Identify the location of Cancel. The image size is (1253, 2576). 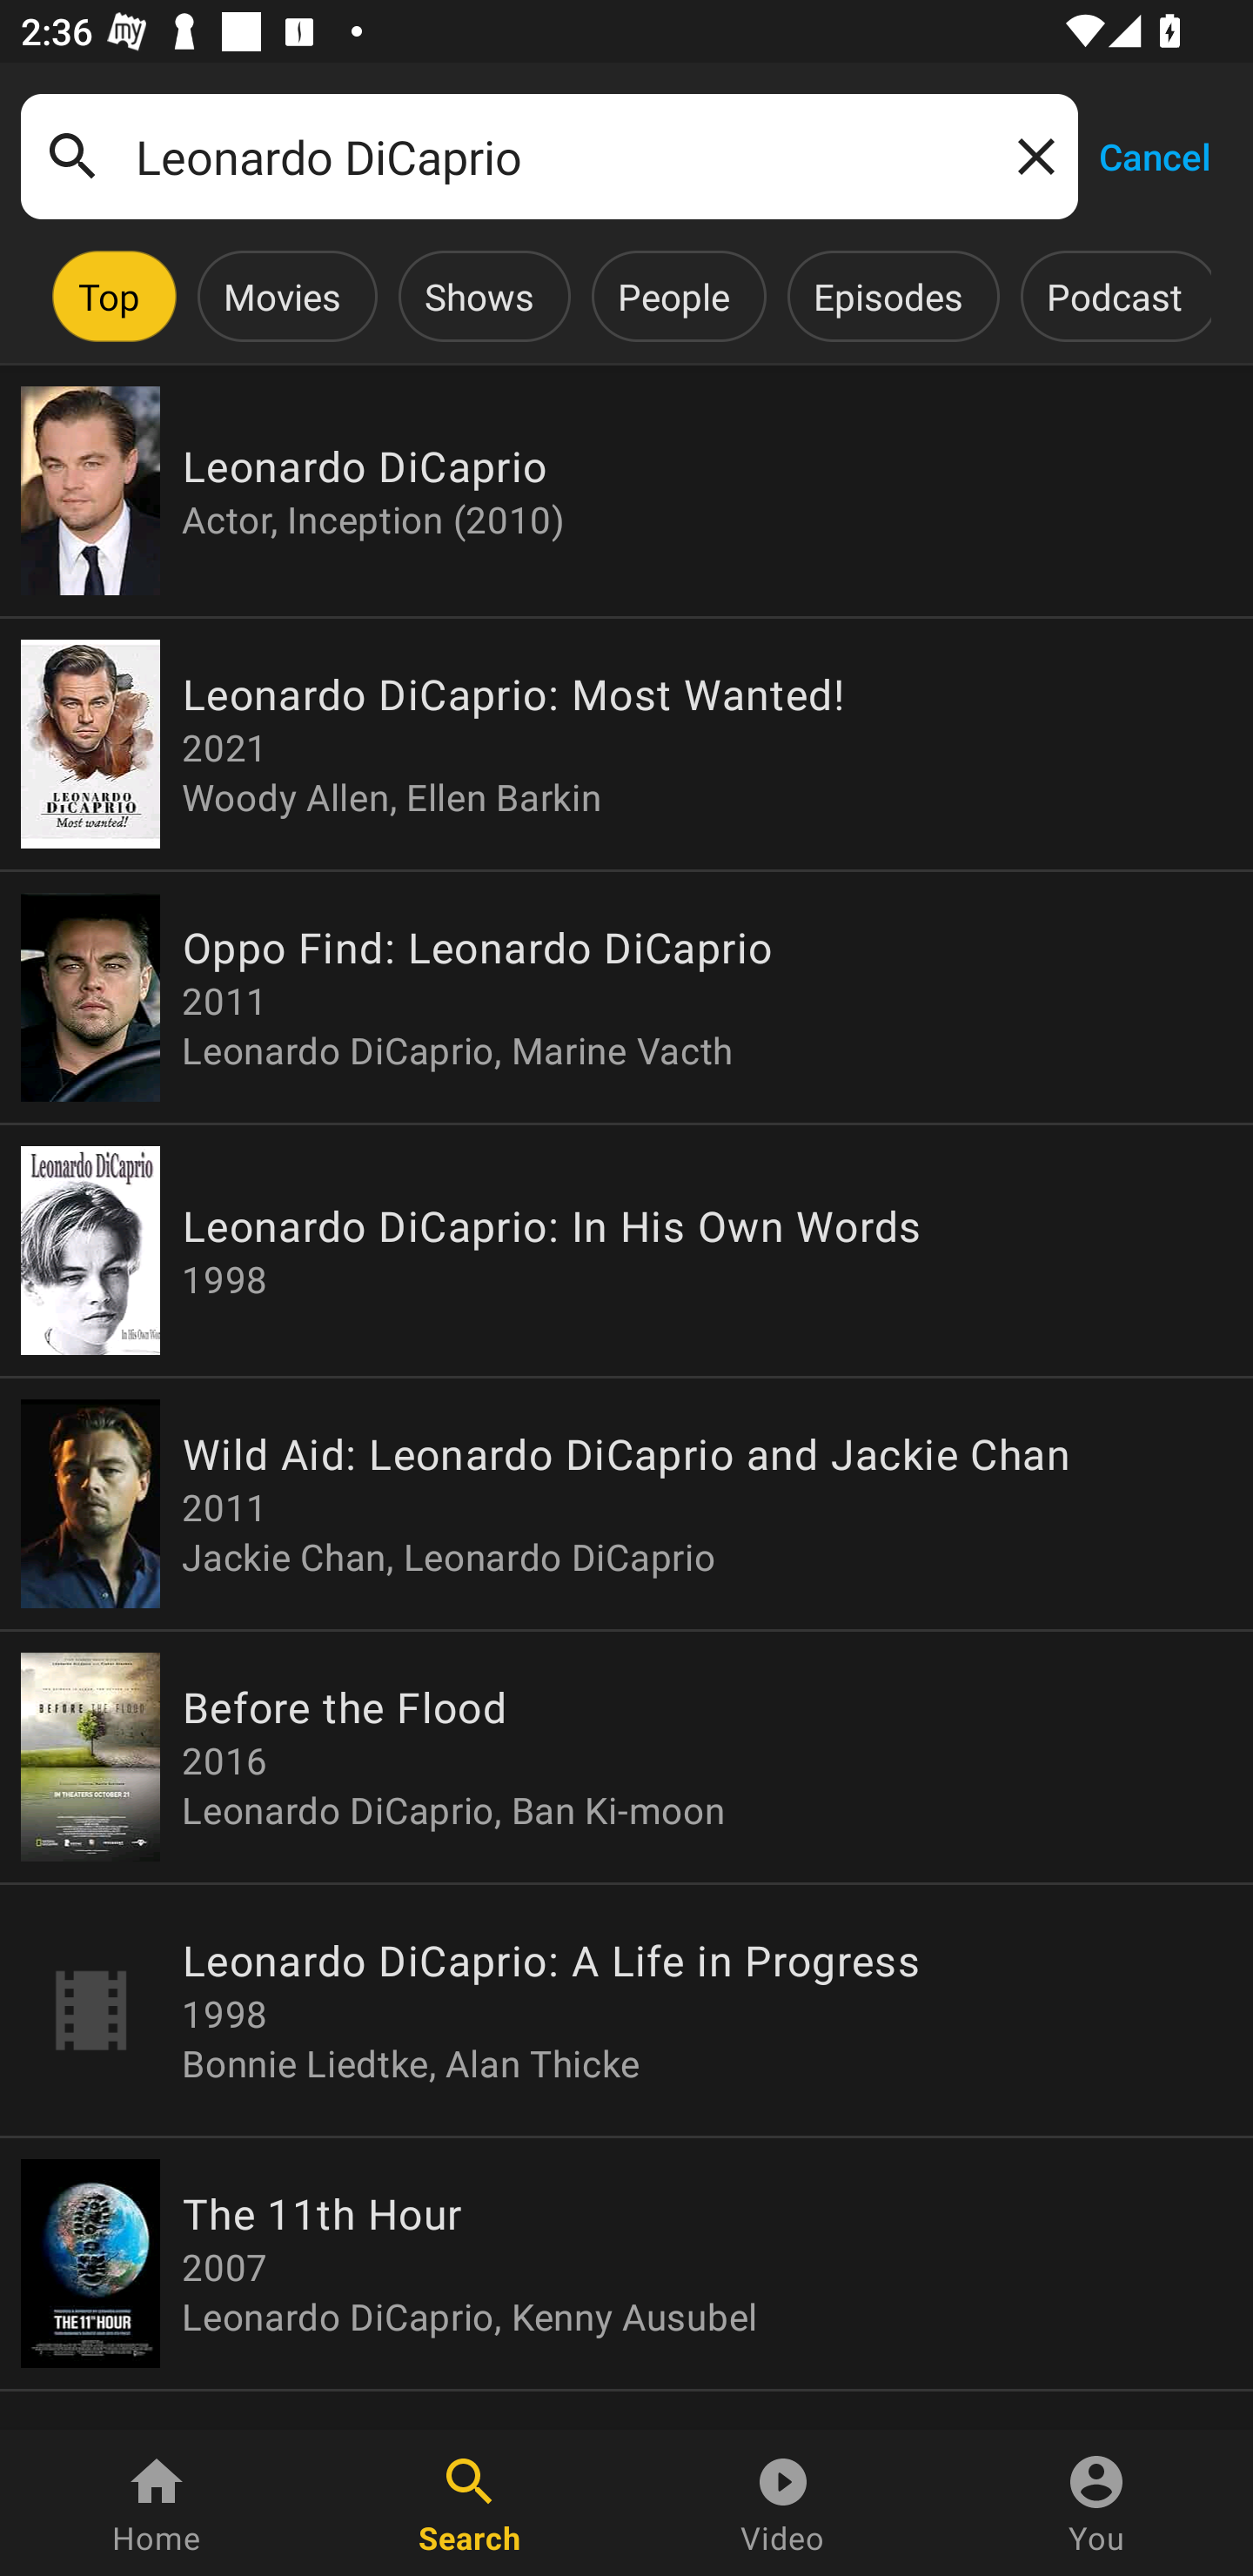
(1154, 155).